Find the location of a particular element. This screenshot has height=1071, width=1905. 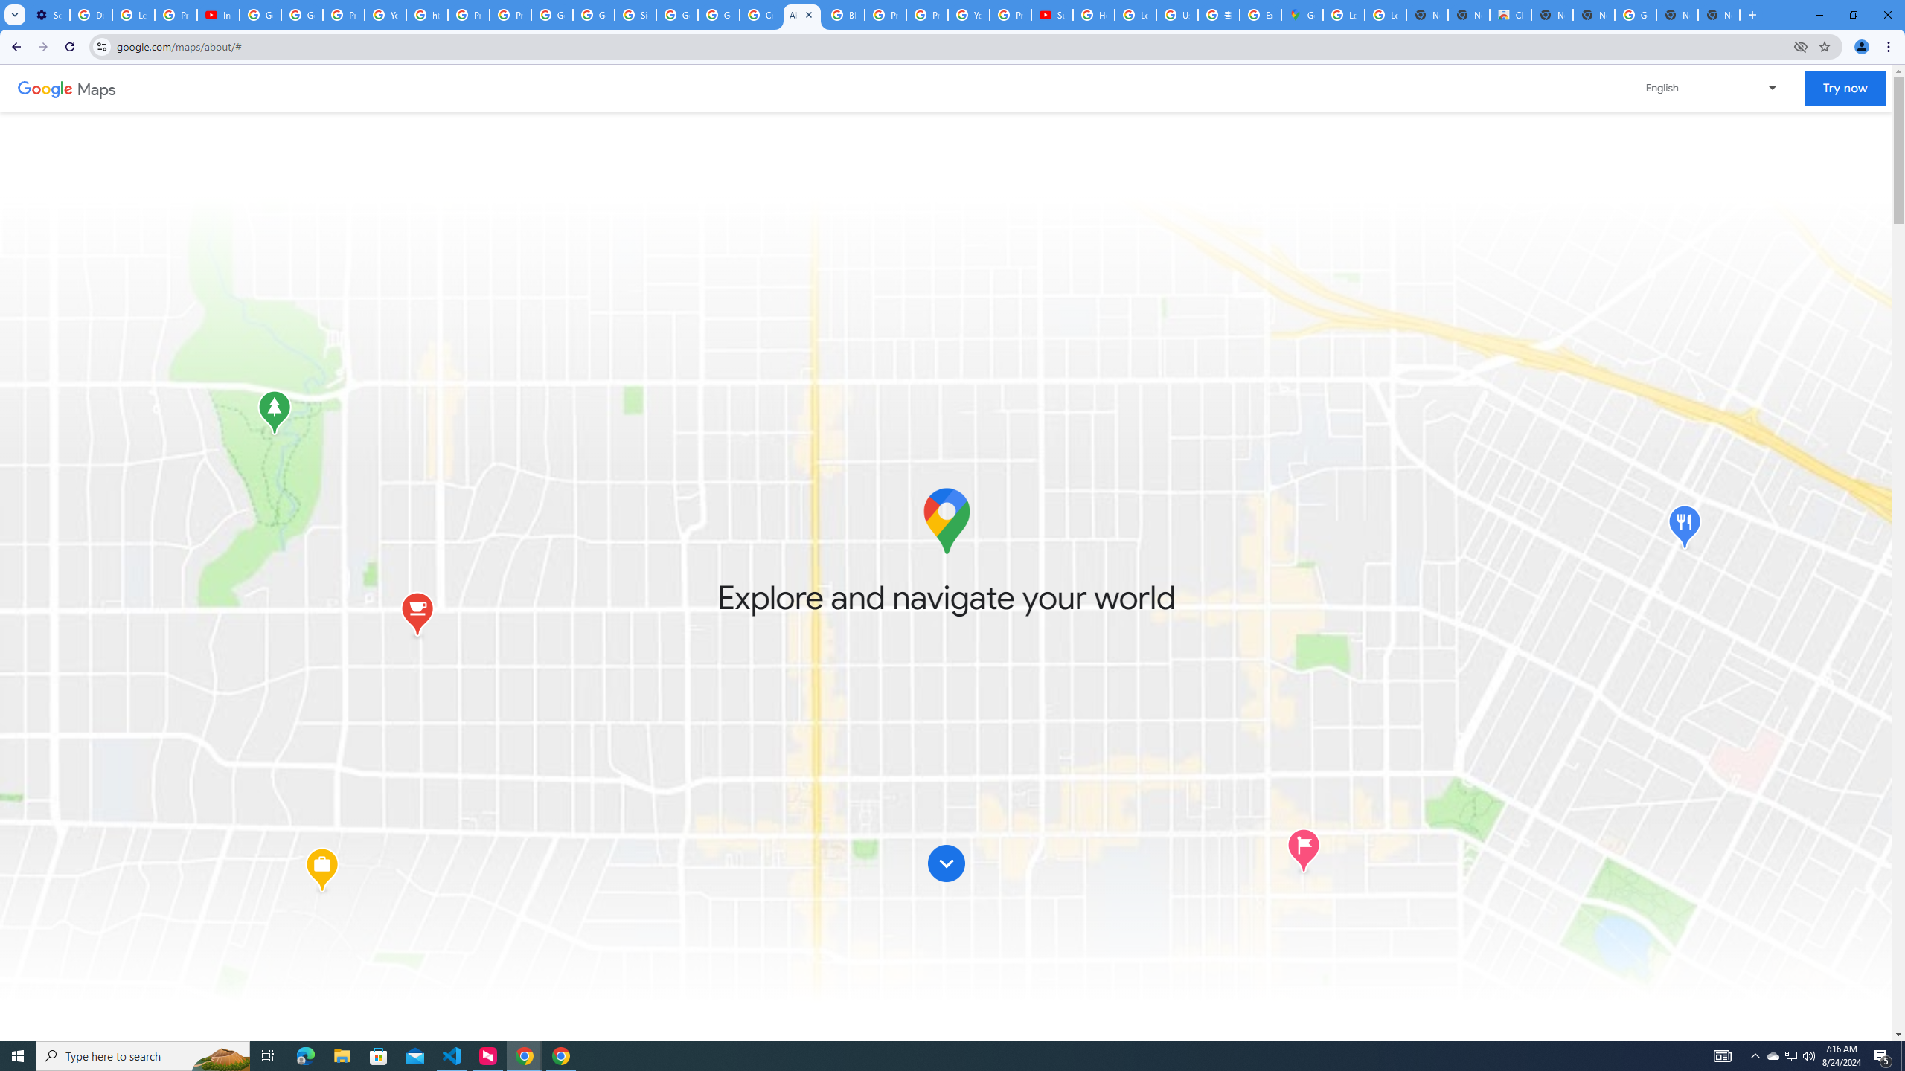

New Tab is located at coordinates (1719, 15).